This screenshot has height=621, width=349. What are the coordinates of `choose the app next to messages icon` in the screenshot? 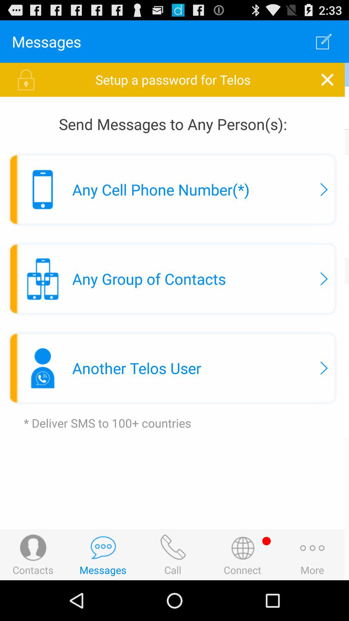 It's located at (325, 41).